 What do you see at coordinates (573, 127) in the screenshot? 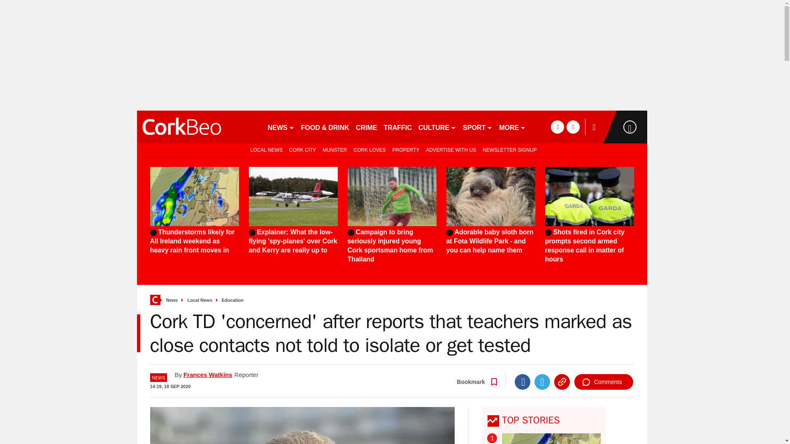
I see `twitter` at bounding box center [573, 127].